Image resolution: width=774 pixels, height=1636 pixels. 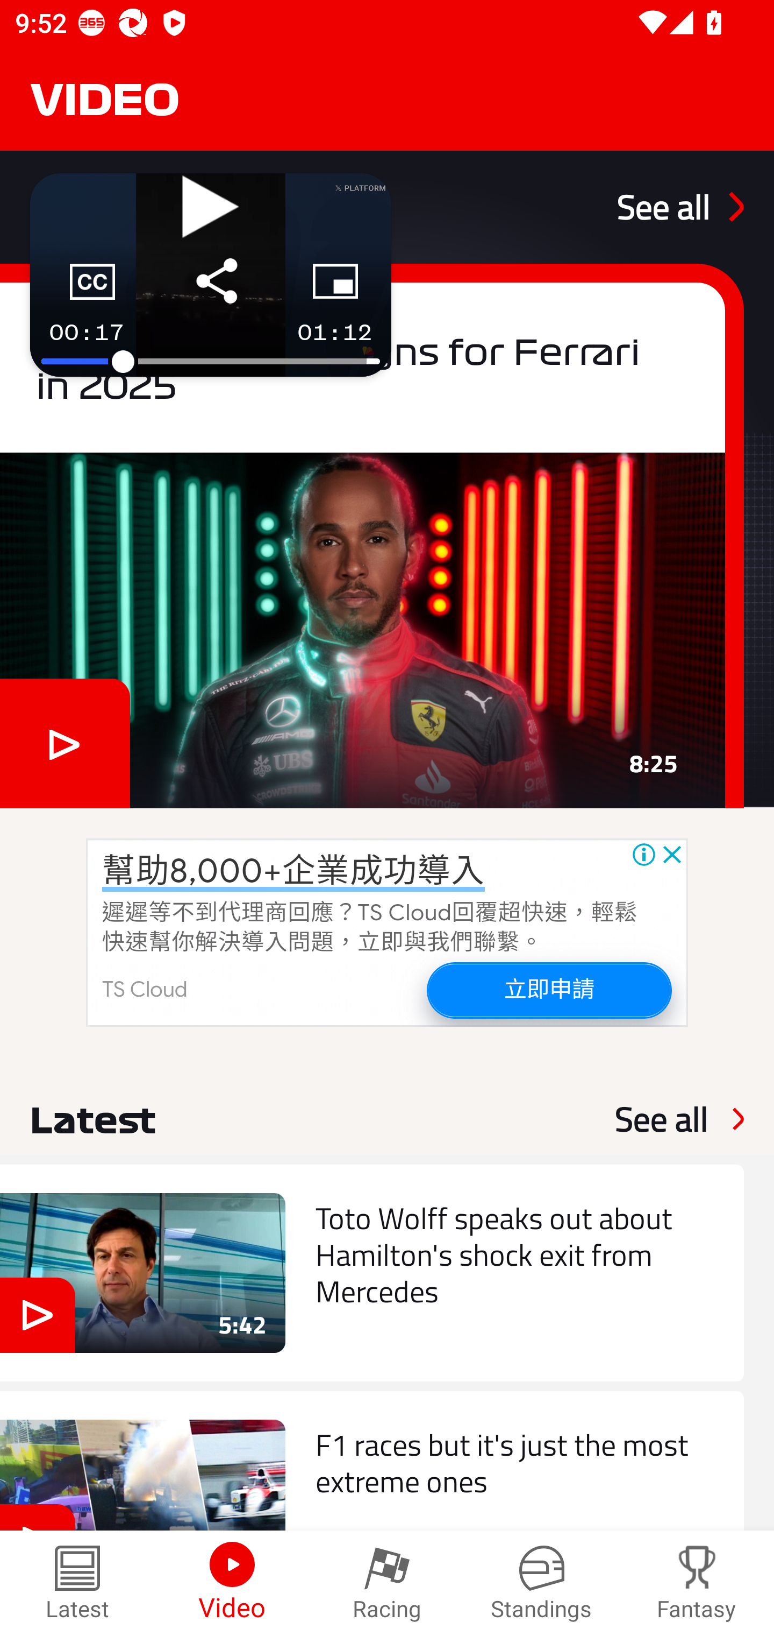 What do you see at coordinates (661, 1119) in the screenshot?
I see `See all` at bounding box center [661, 1119].